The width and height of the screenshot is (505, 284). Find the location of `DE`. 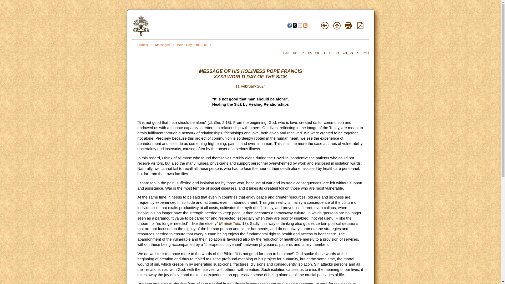

DE is located at coordinates (295, 53).